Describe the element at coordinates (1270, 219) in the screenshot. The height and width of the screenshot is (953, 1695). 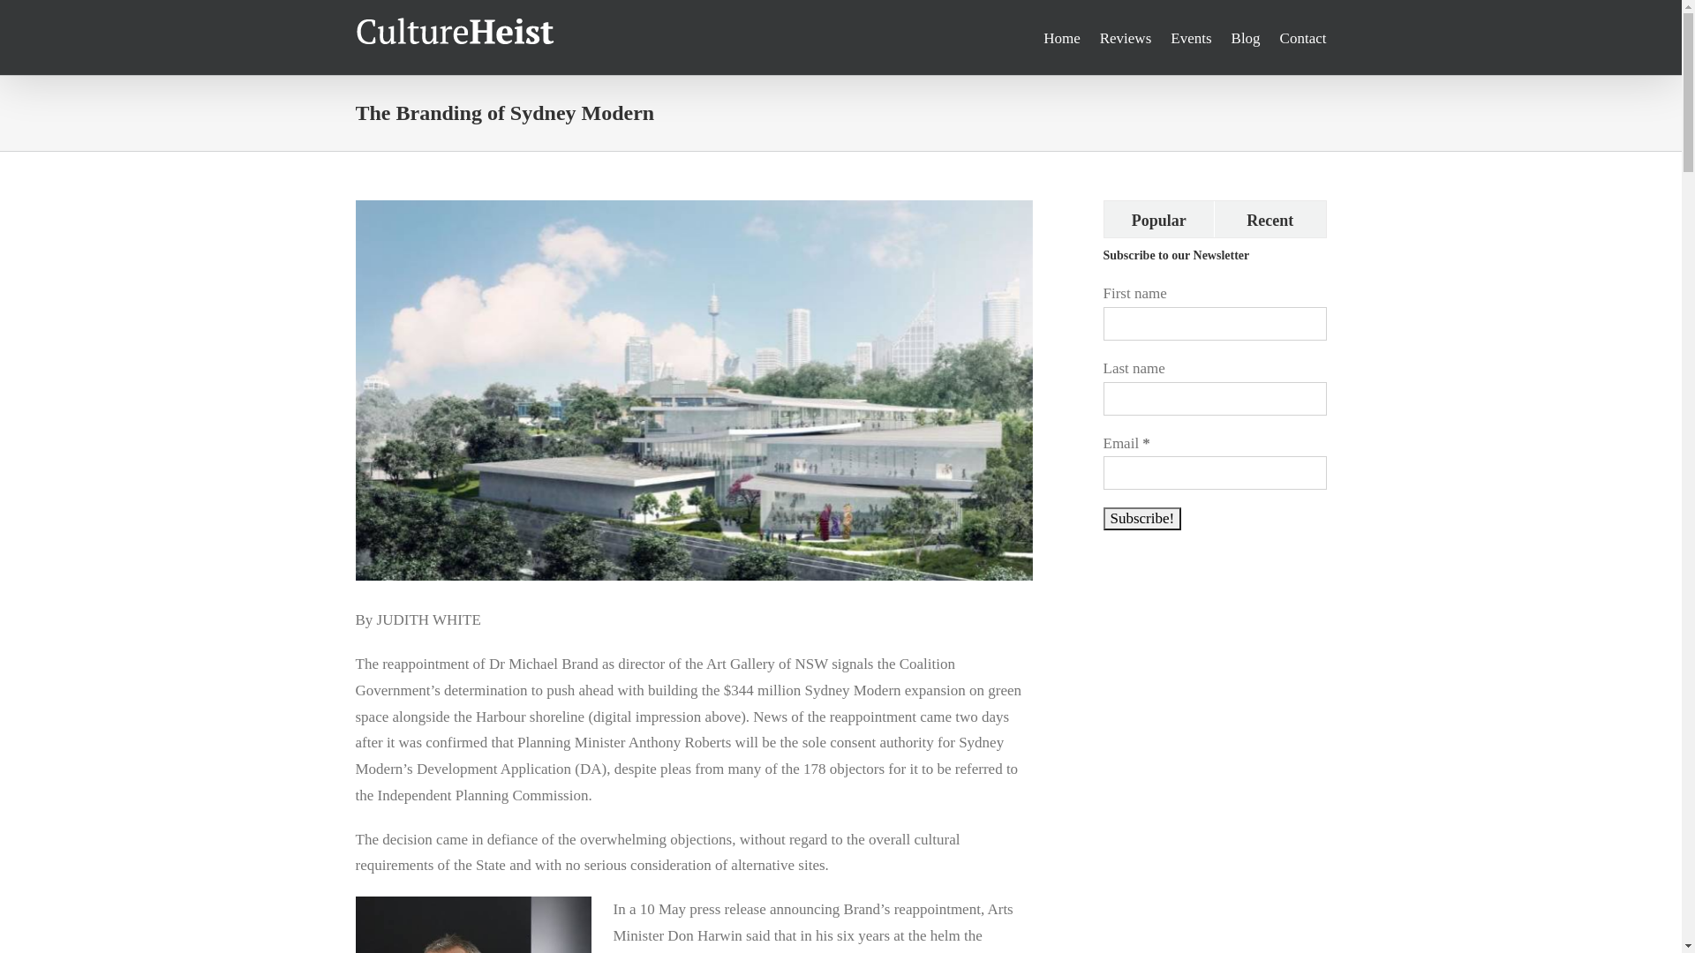
I see `Recent` at that location.